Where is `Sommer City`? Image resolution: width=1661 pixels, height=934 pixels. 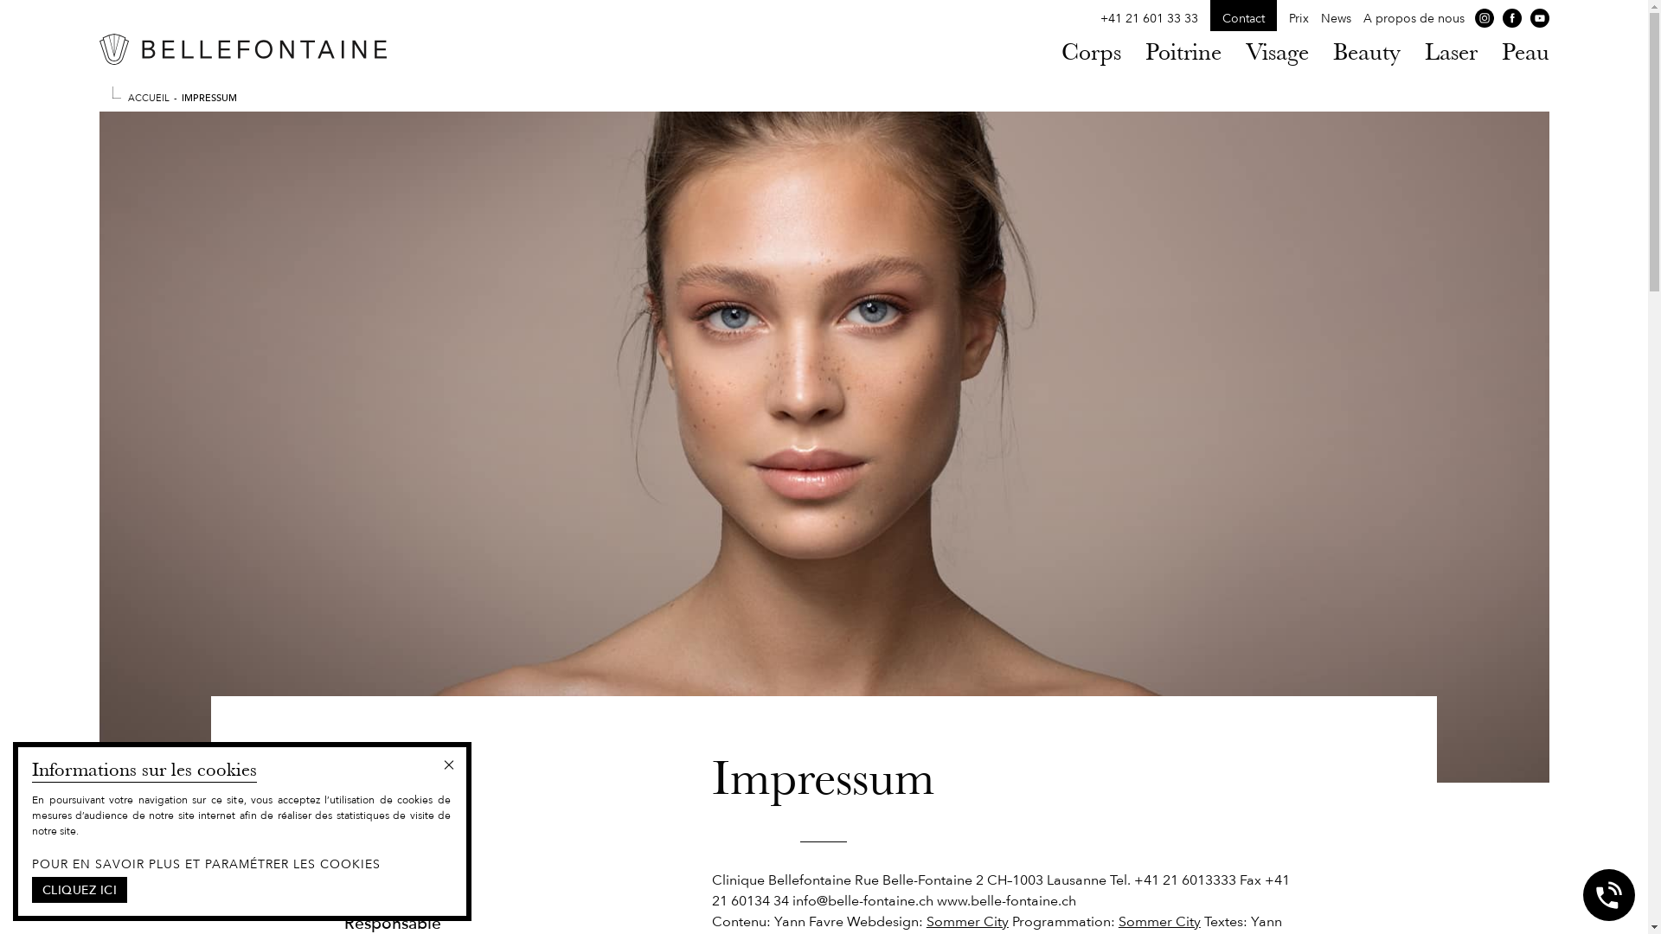
Sommer City is located at coordinates (1159, 921).